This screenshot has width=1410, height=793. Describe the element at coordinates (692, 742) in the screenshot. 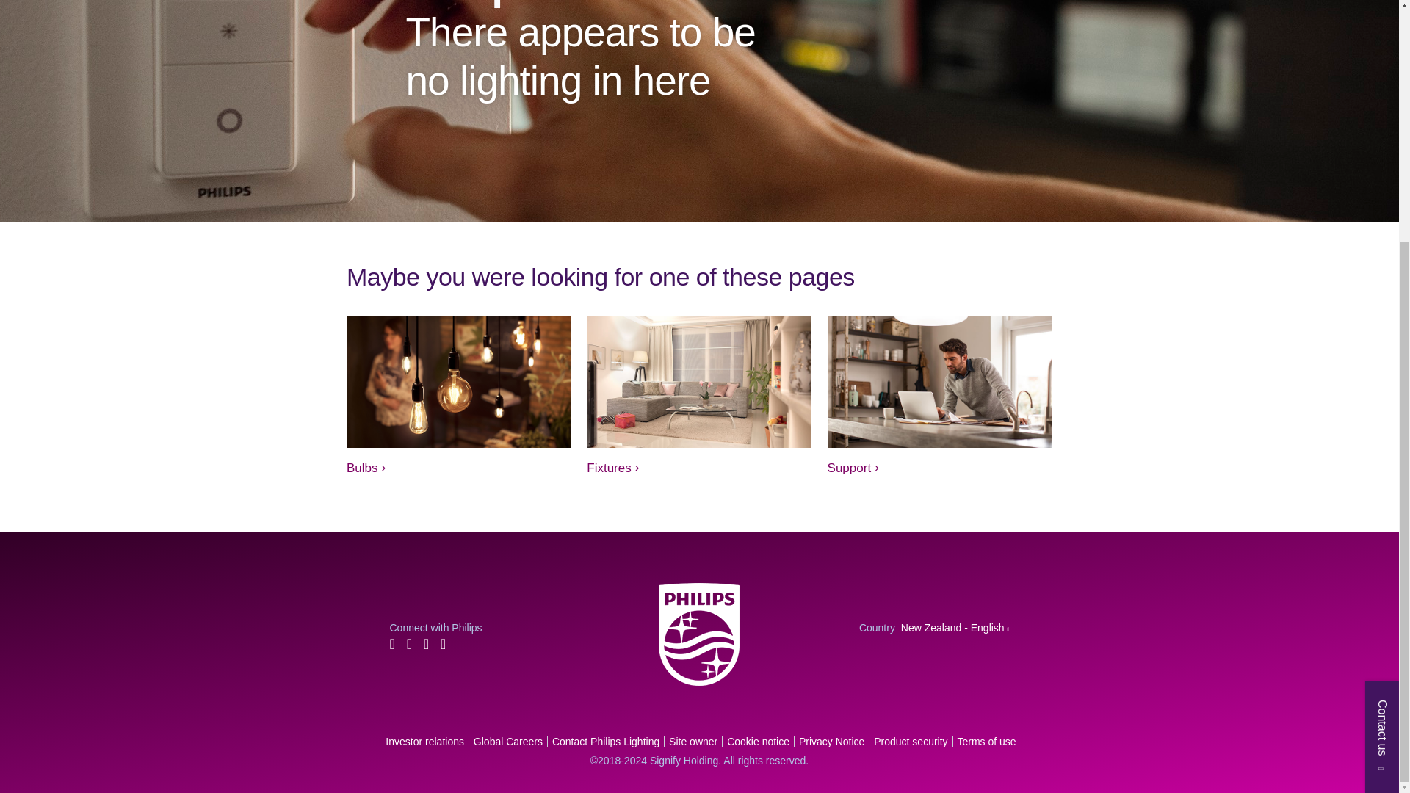

I see `Site owner` at that location.